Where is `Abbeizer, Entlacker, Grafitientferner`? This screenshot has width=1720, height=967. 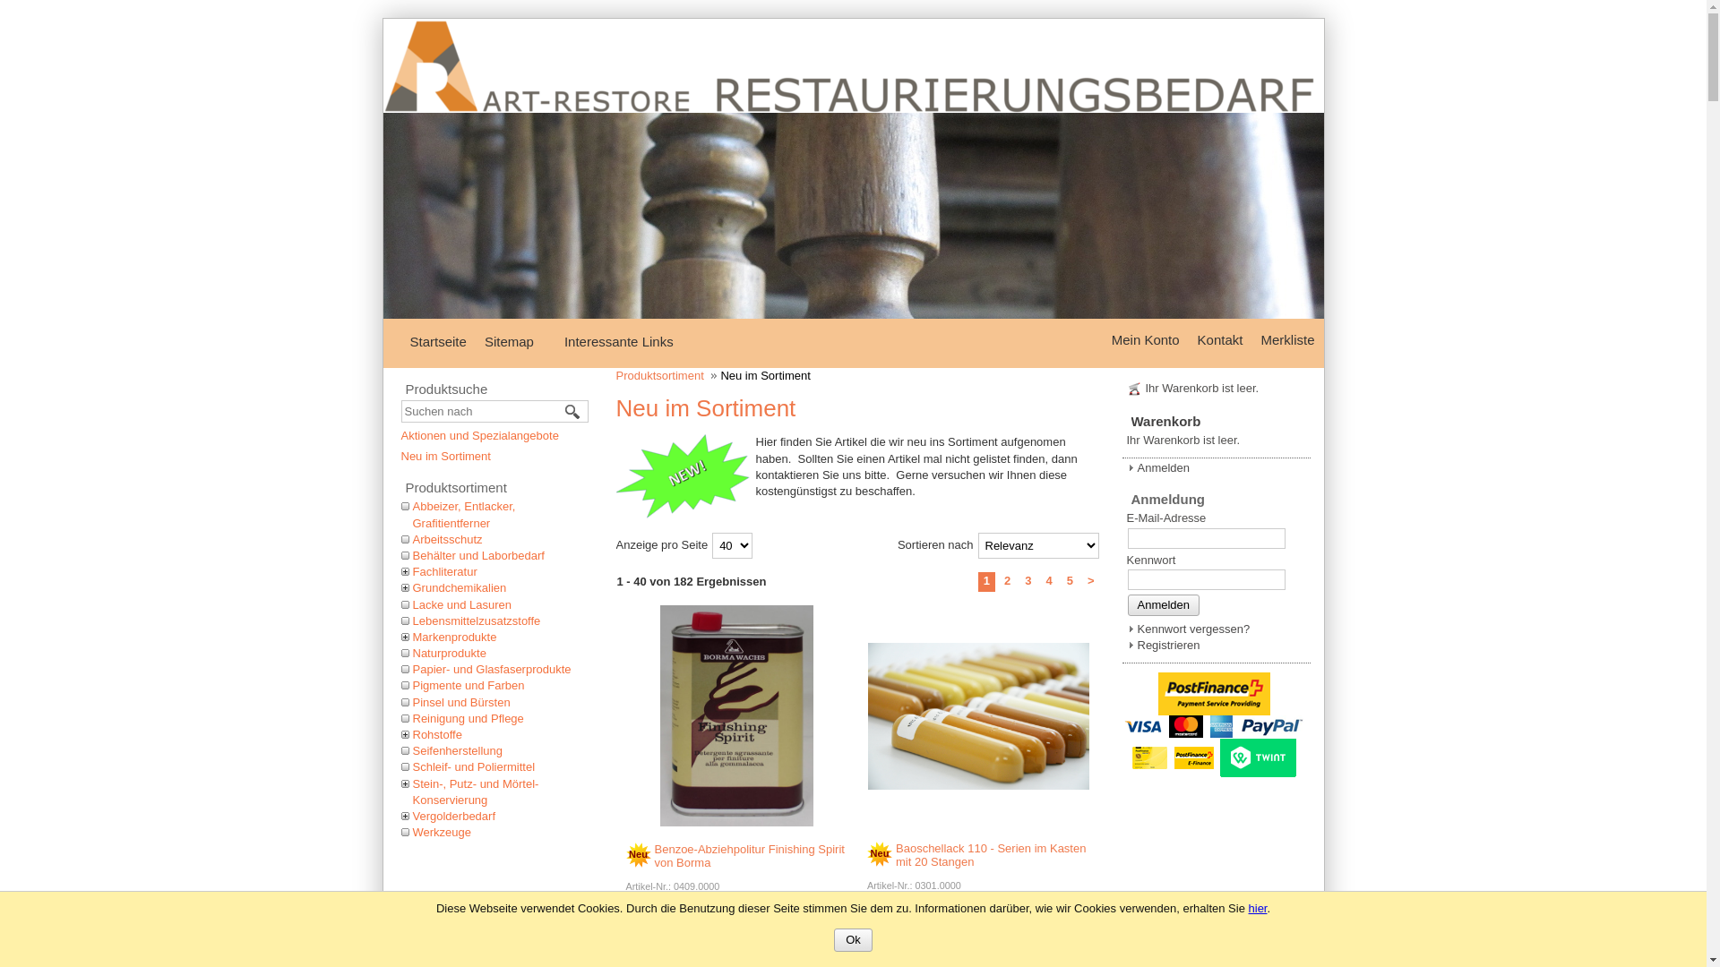 Abbeizer, Entlacker, Grafitientferner is located at coordinates (464, 514).